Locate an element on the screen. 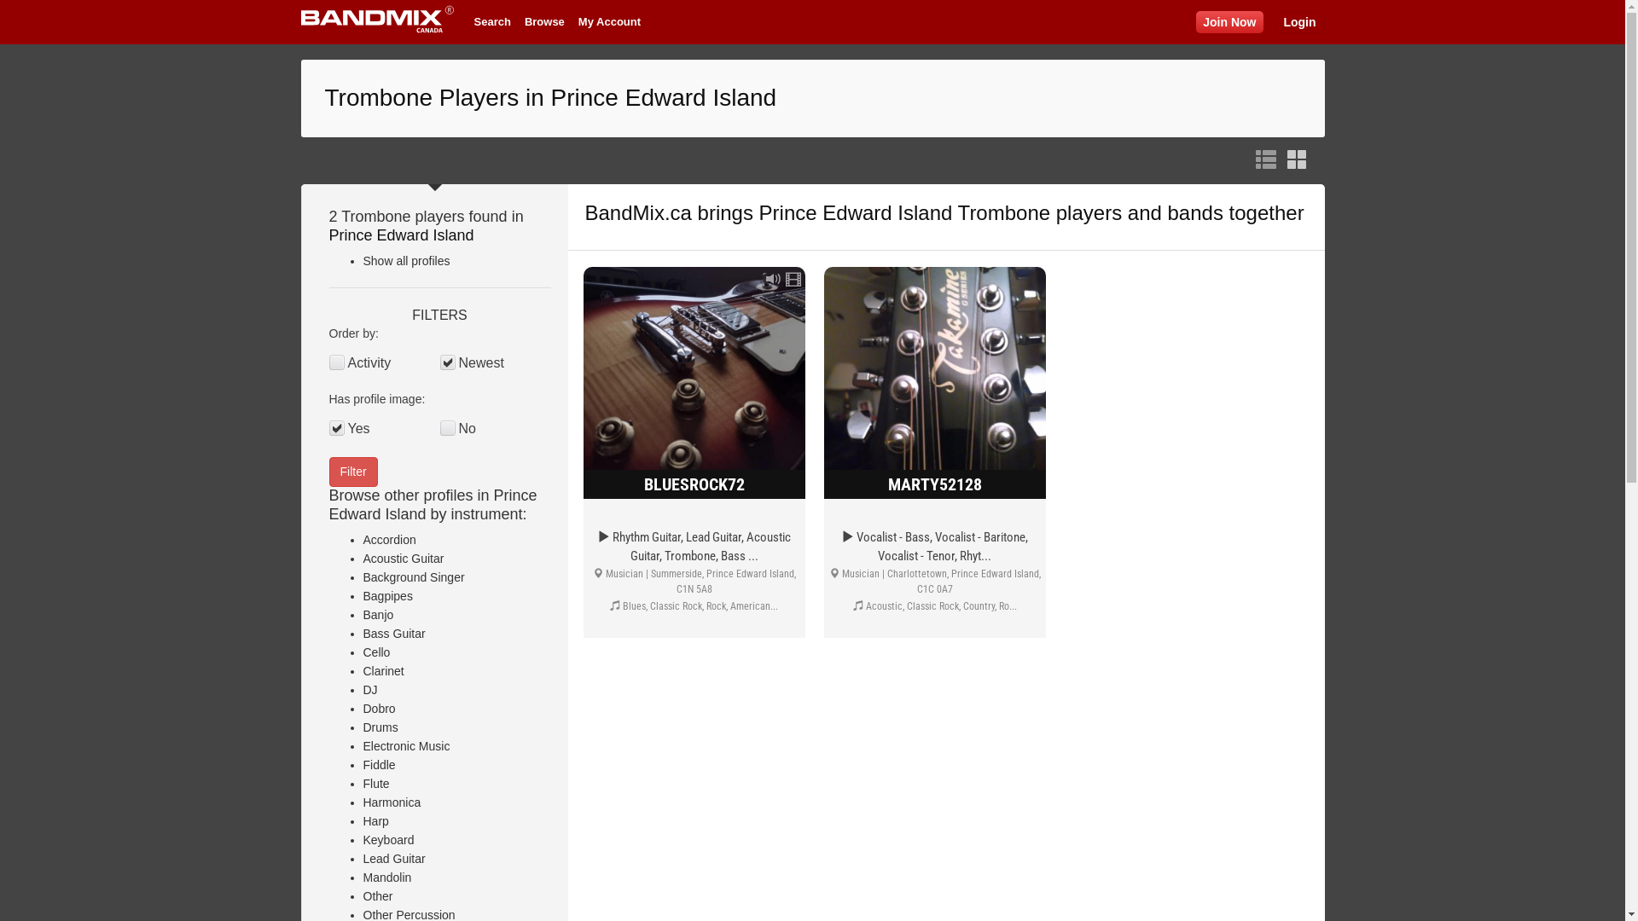  Mandolin is located at coordinates (387, 878).